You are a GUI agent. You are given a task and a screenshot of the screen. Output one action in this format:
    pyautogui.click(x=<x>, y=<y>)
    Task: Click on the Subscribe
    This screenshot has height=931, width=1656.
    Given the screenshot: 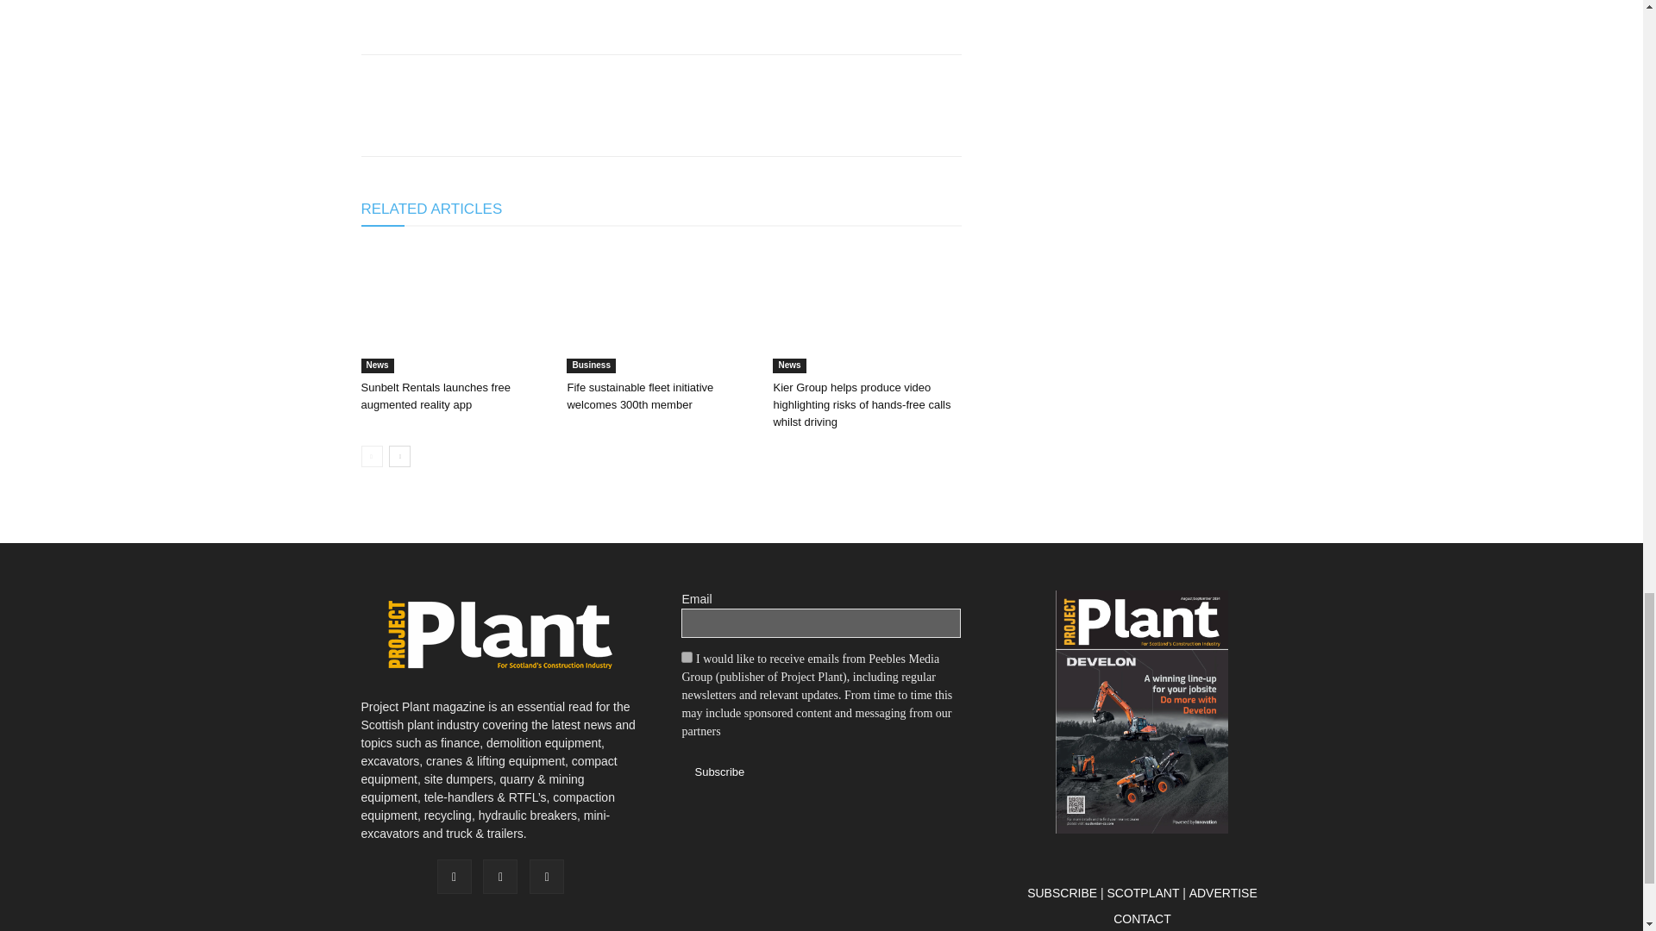 What is the action you would take?
    pyautogui.click(x=718, y=772)
    